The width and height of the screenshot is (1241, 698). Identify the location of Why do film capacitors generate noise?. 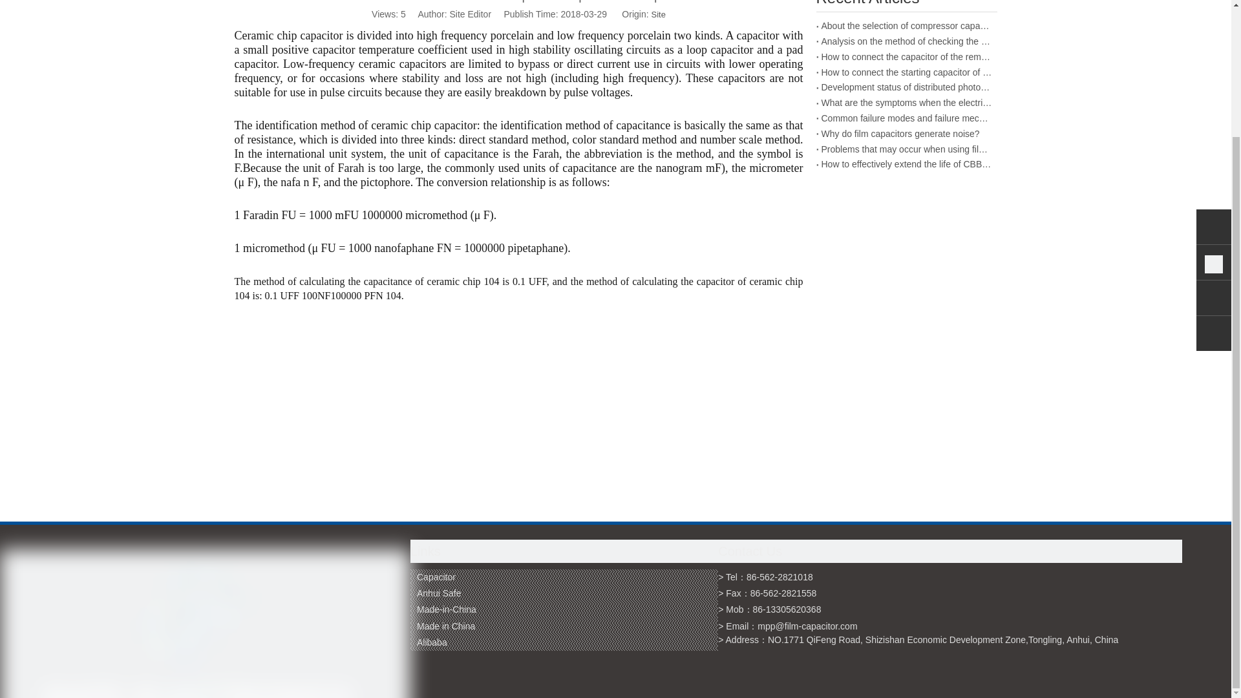
(906, 134).